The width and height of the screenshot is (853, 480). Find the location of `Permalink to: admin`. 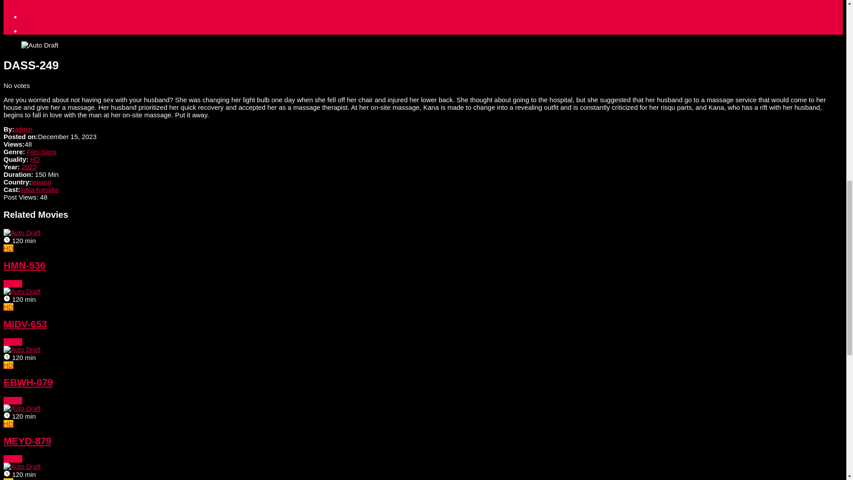

Permalink to: admin is located at coordinates (23, 129).